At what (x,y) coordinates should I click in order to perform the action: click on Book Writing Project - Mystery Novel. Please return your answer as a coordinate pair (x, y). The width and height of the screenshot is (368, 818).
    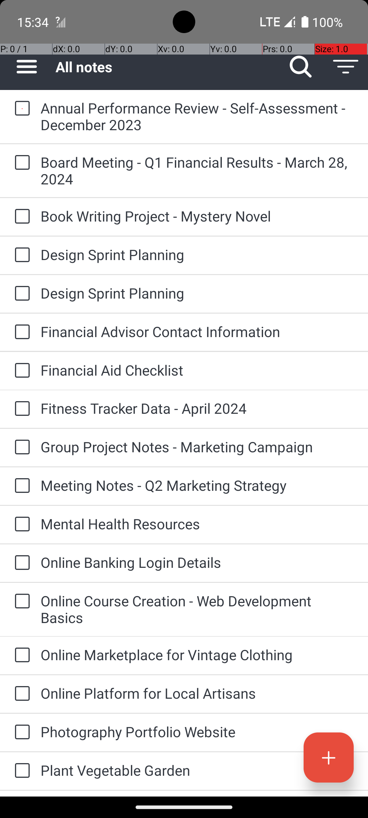
    Looking at the image, I should click on (198, 216).